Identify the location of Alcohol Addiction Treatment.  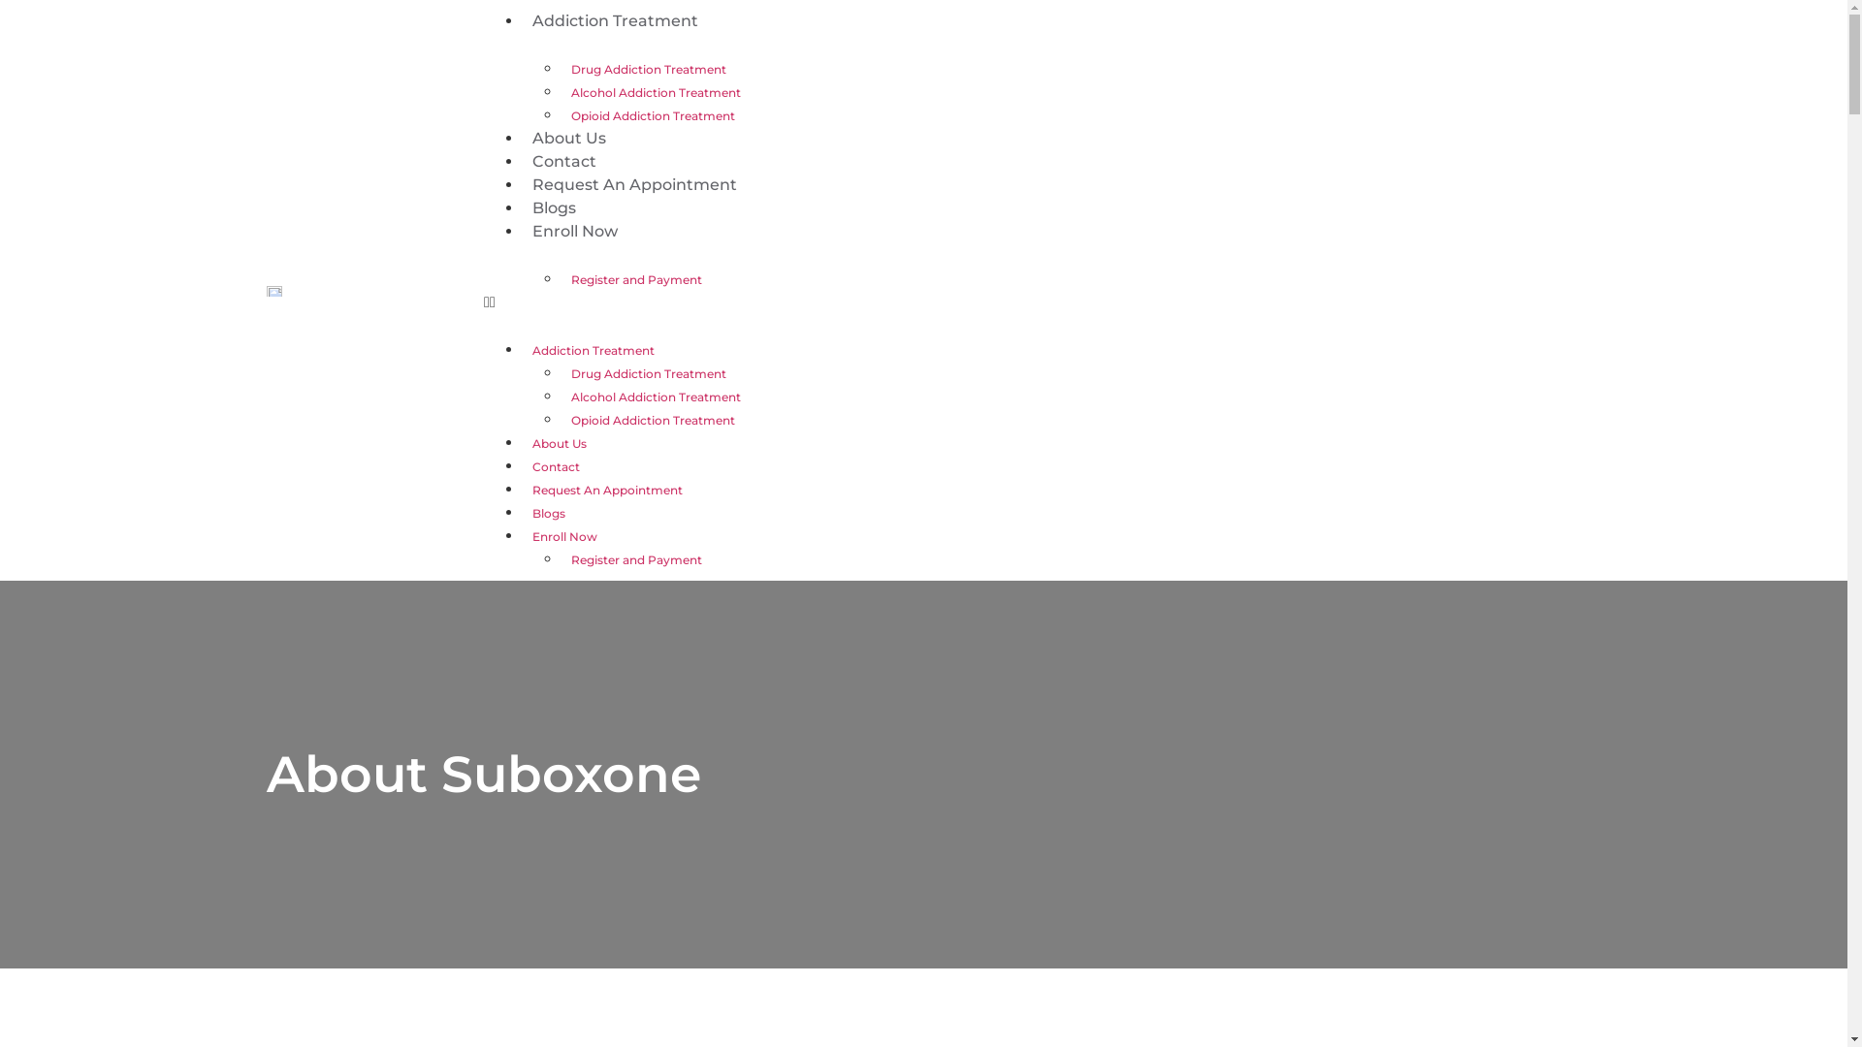
(656, 397).